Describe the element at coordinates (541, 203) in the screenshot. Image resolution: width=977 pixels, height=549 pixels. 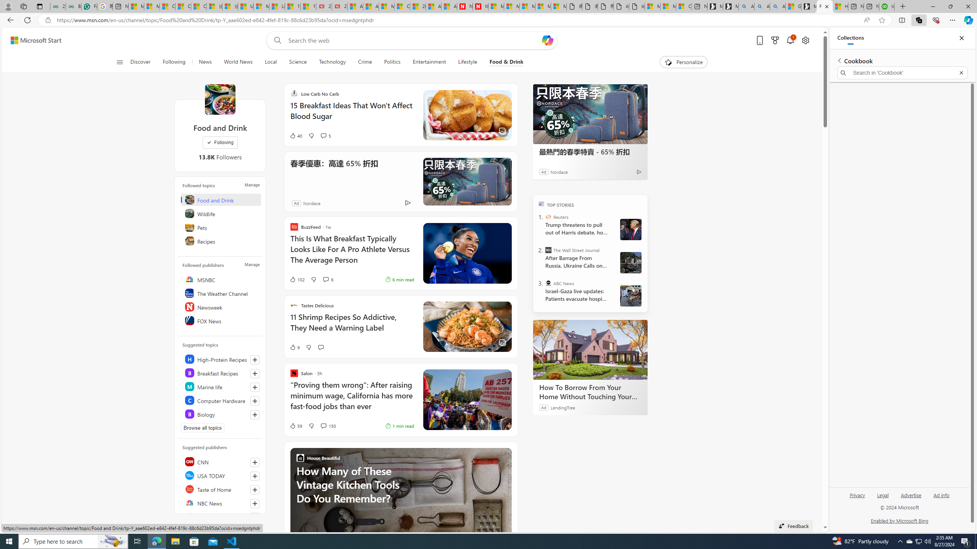
I see `TOP` at that location.